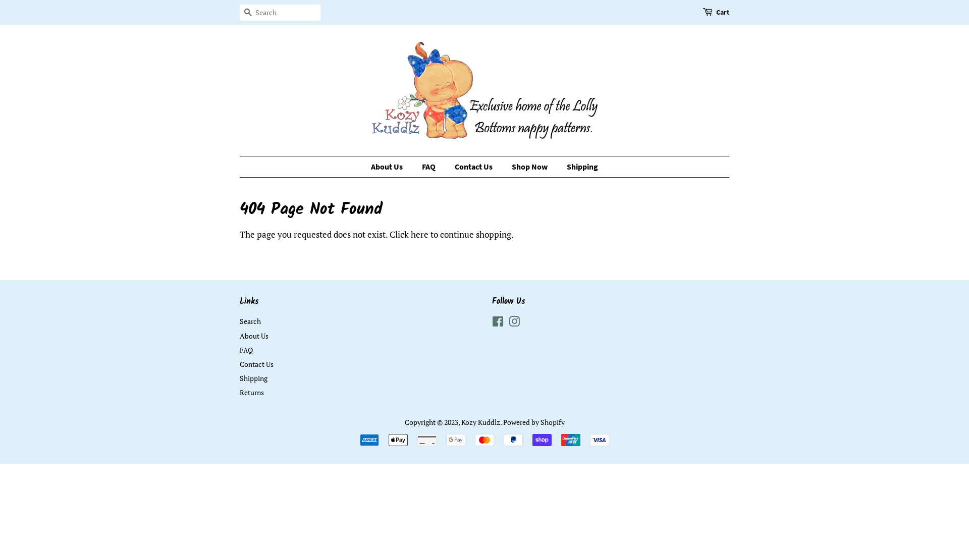 The width and height of the screenshot is (969, 545). What do you see at coordinates (252, 393) in the screenshot?
I see `Returns` at bounding box center [252, 393].